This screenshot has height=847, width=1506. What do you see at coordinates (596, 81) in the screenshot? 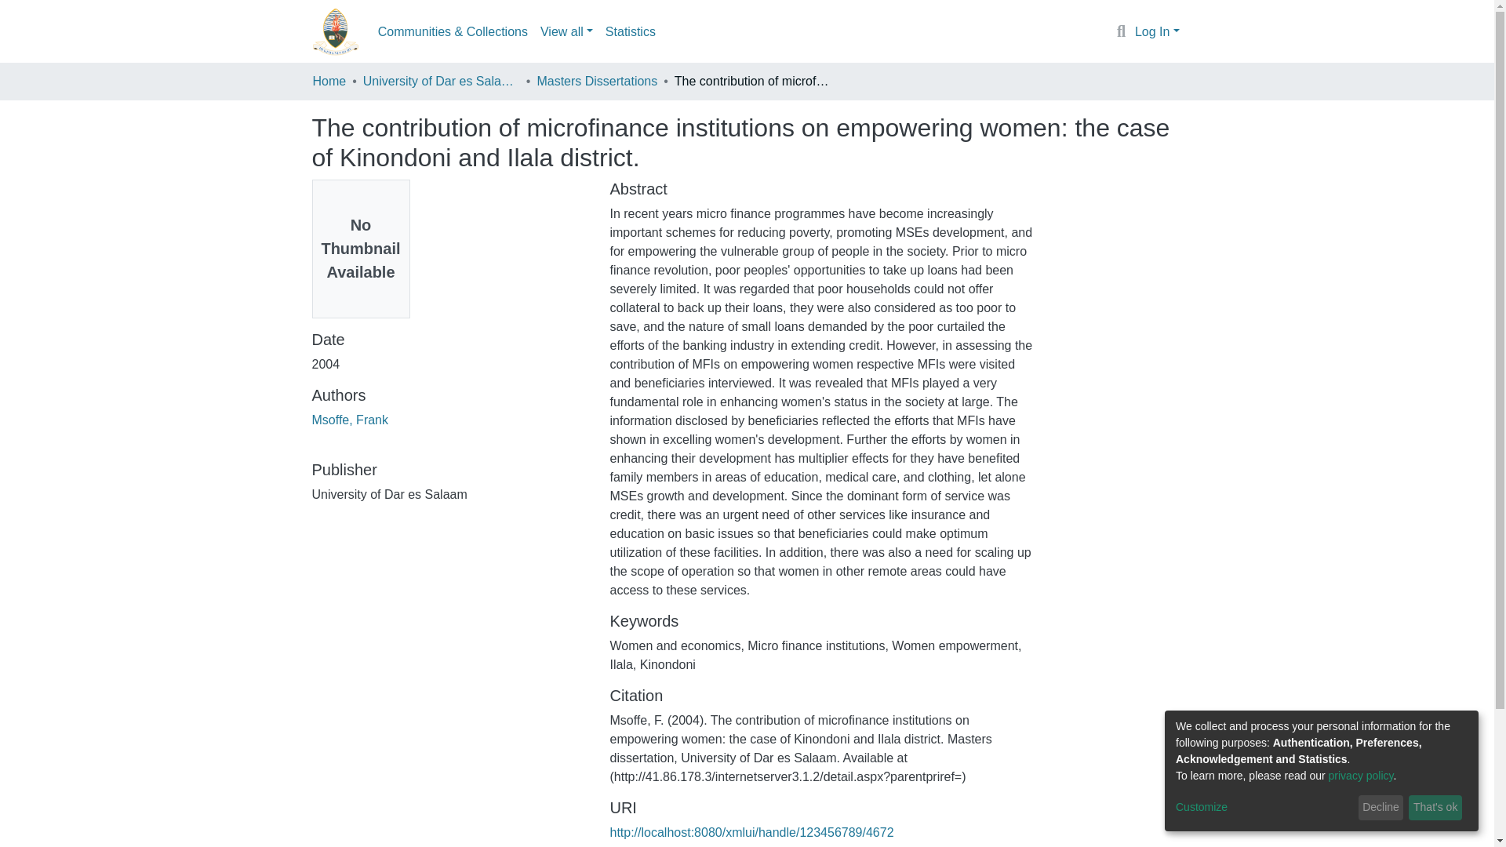
I see `Masters Dissertations` at bounding box center [596, 81].